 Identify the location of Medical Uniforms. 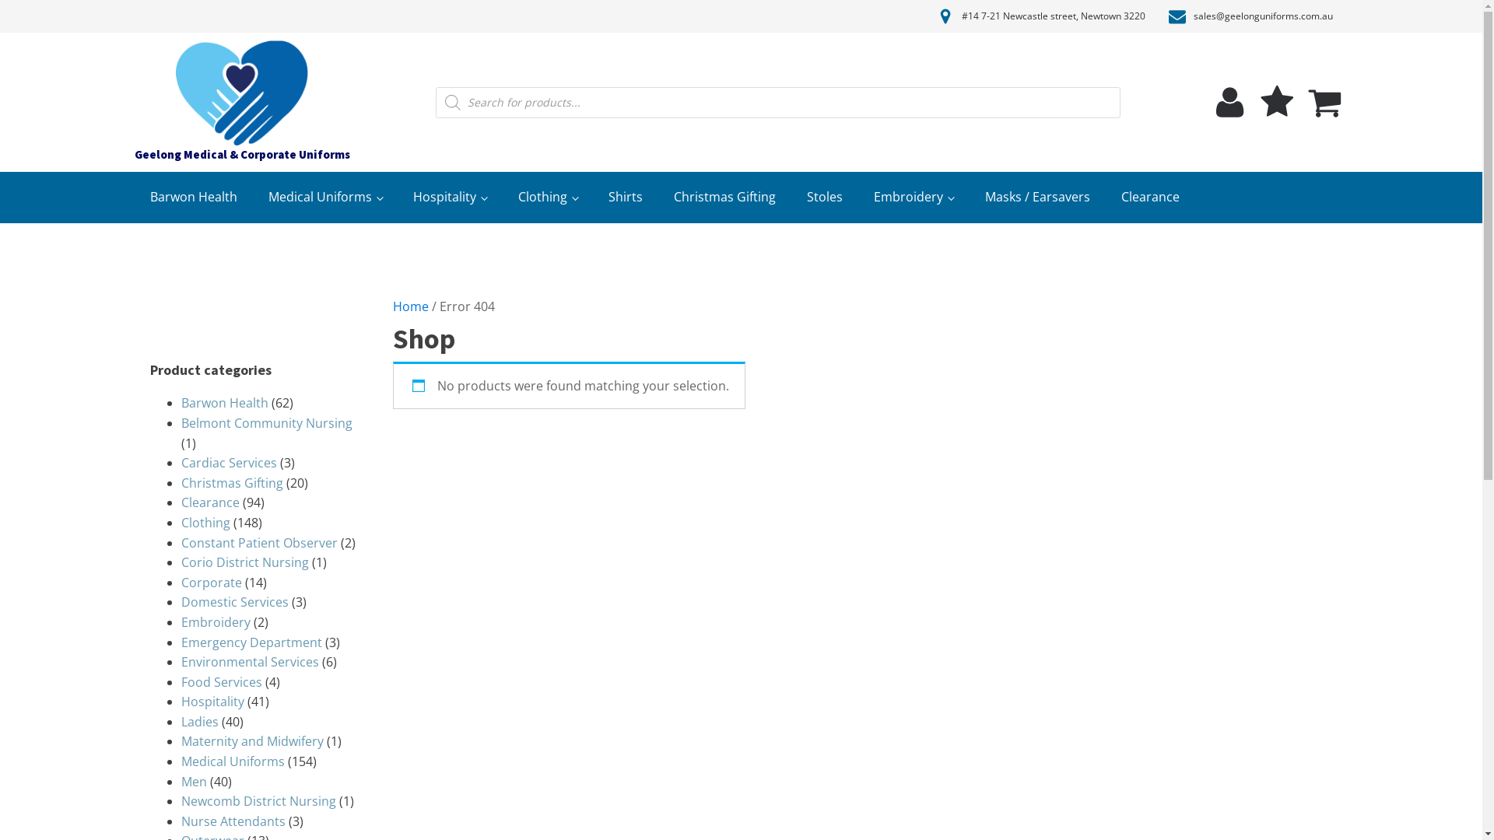
(232, 761).